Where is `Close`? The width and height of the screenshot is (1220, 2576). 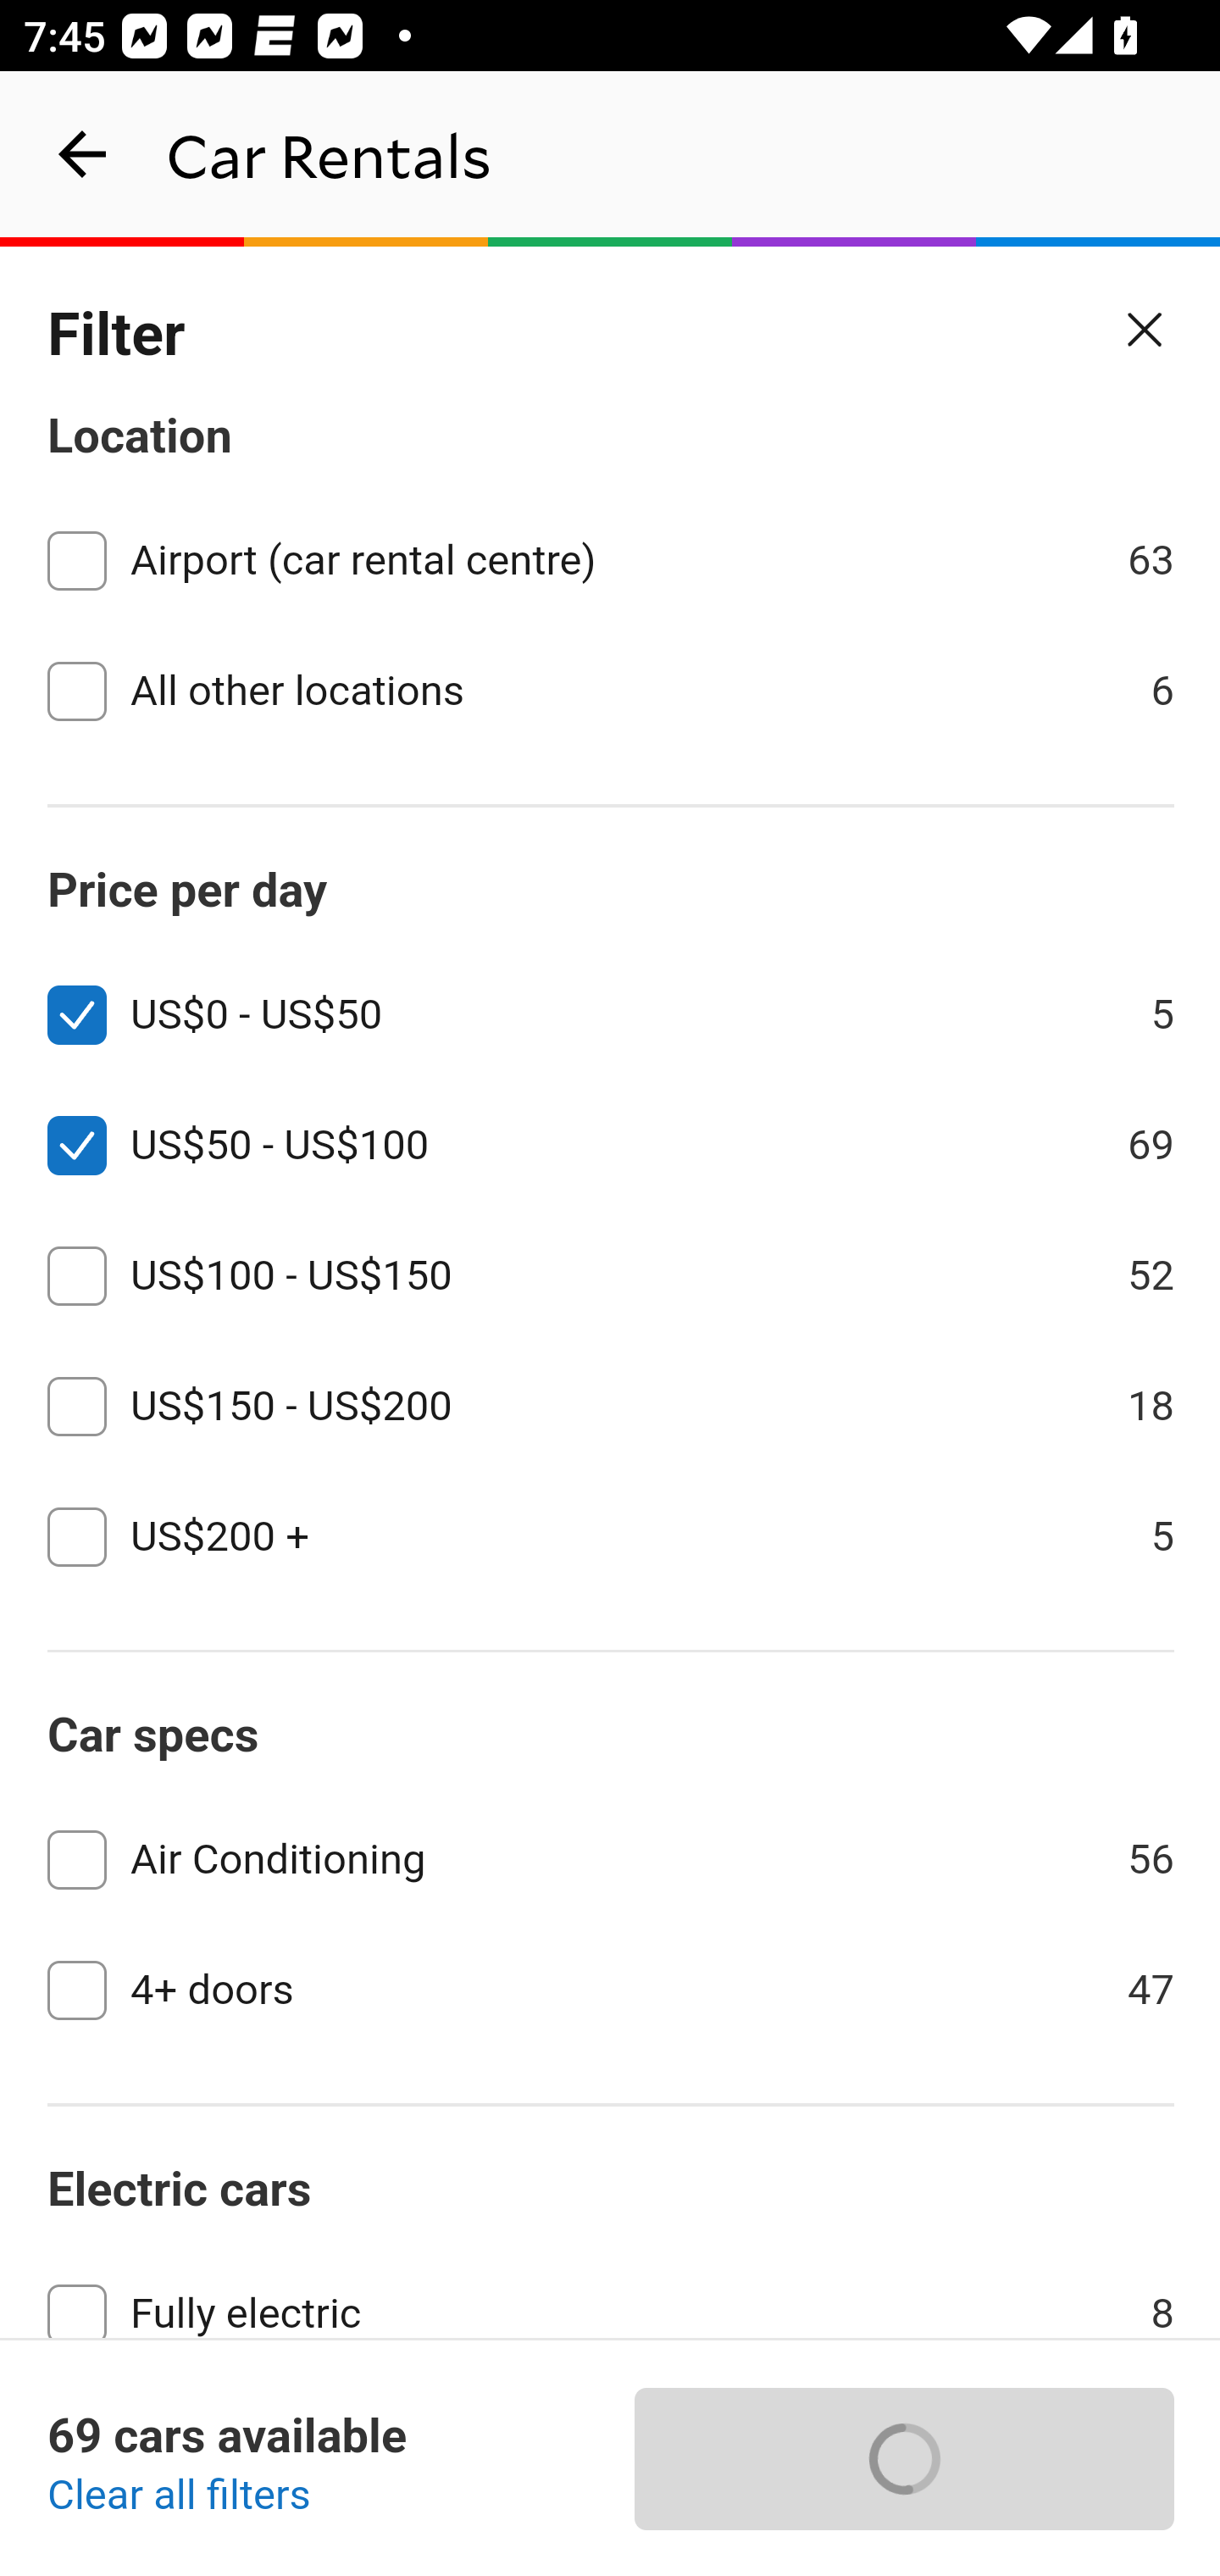 Close is located at coordinates (1145, 330).